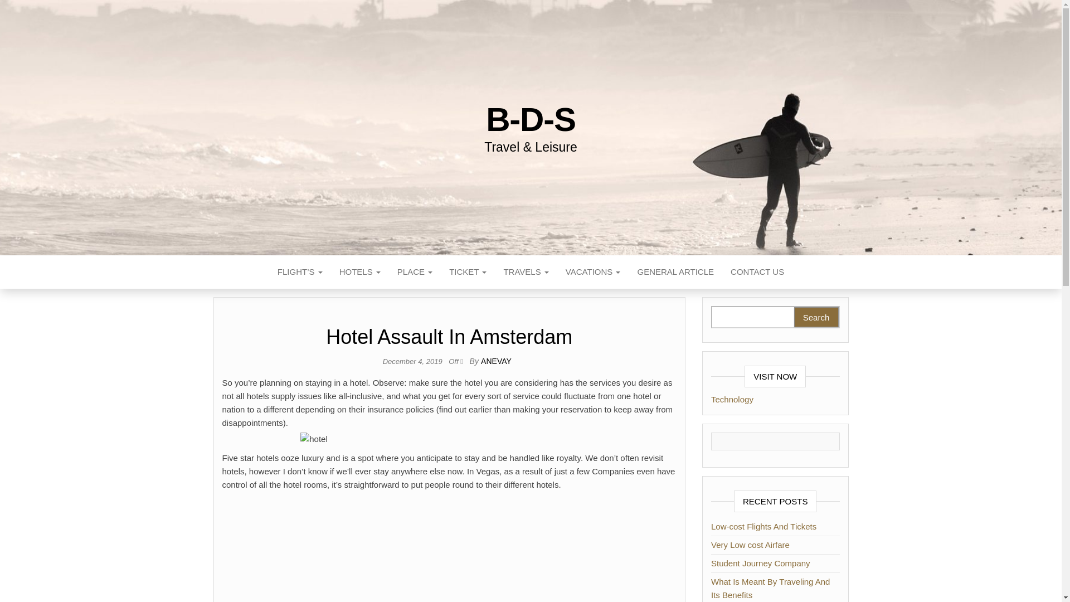  Describe the element at coordinates (360, 272) in the screenshot. I see `HOTELS` at that location.